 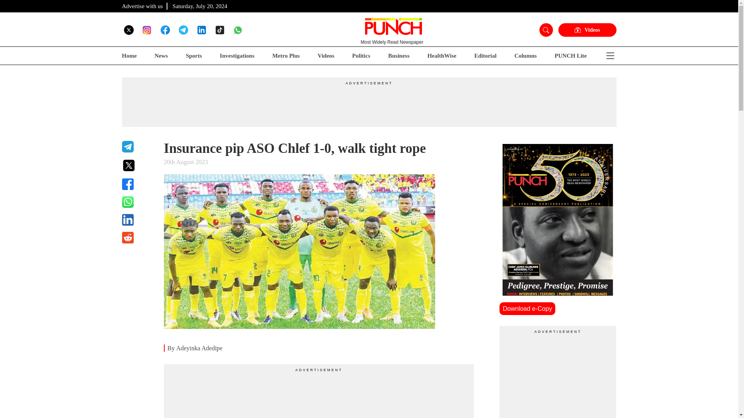 What do you see at coordinates (558, 376) in the screenshot?
I see `3rd party ad content` at bounding box center [558, 376].